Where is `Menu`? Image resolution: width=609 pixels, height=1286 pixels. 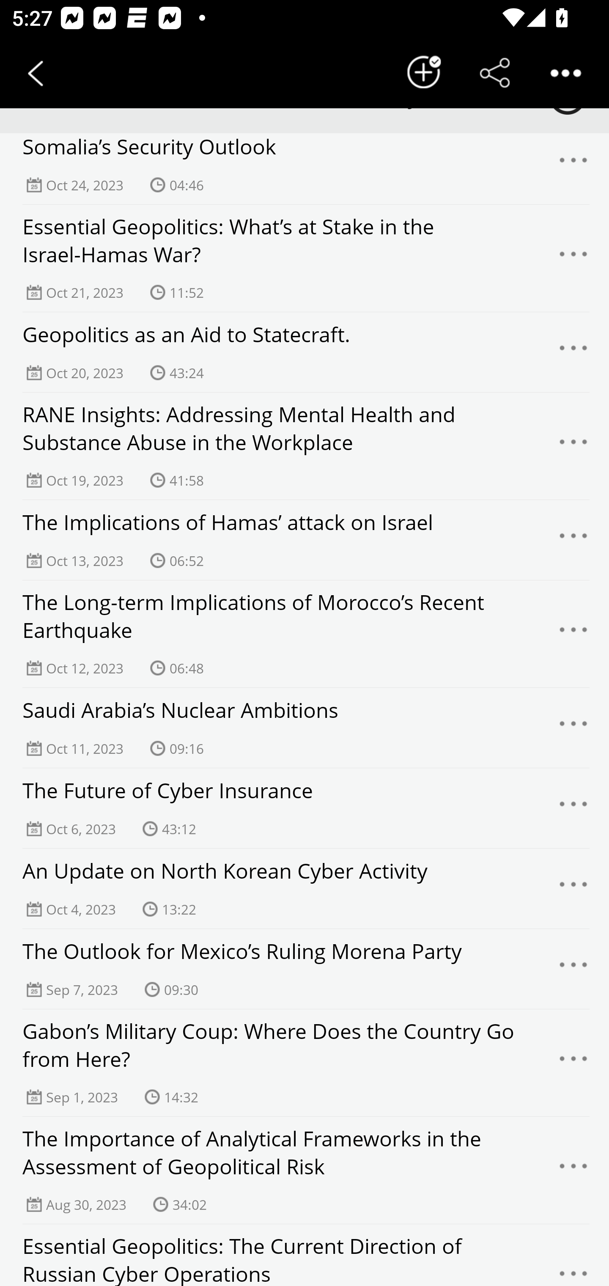
Menu is located at coordinates (573, 1171).